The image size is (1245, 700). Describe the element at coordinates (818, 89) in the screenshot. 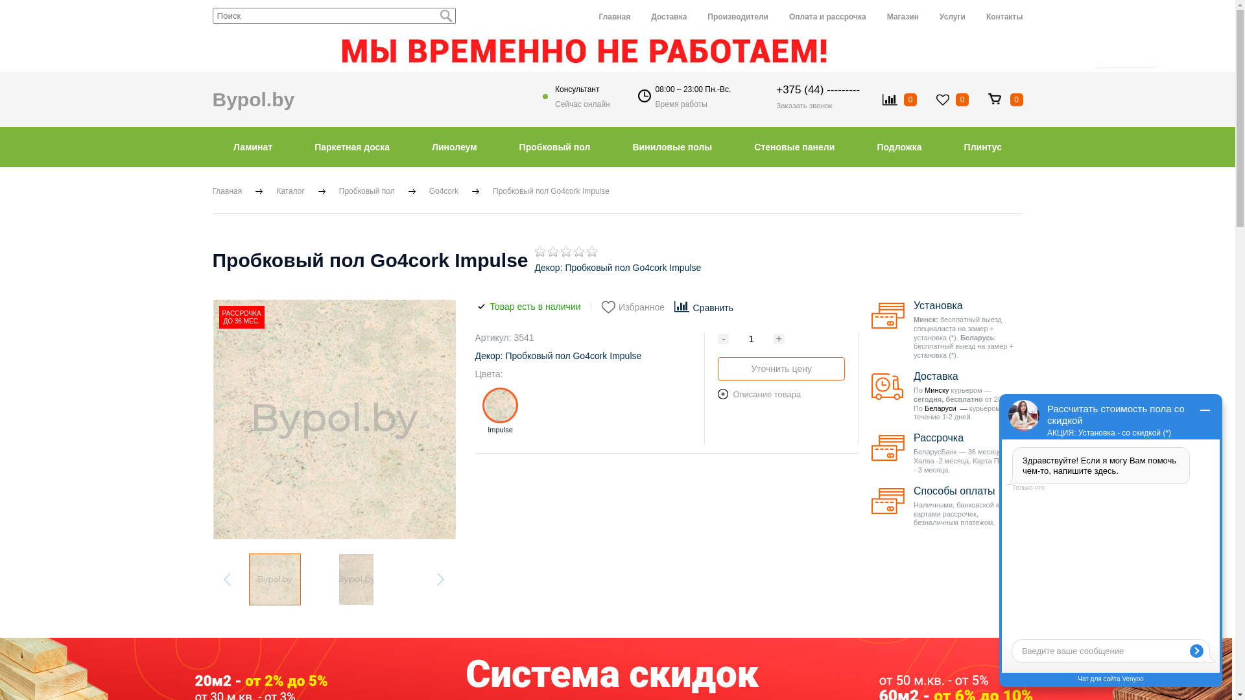

I see `+375 (44) ---------` at that location.